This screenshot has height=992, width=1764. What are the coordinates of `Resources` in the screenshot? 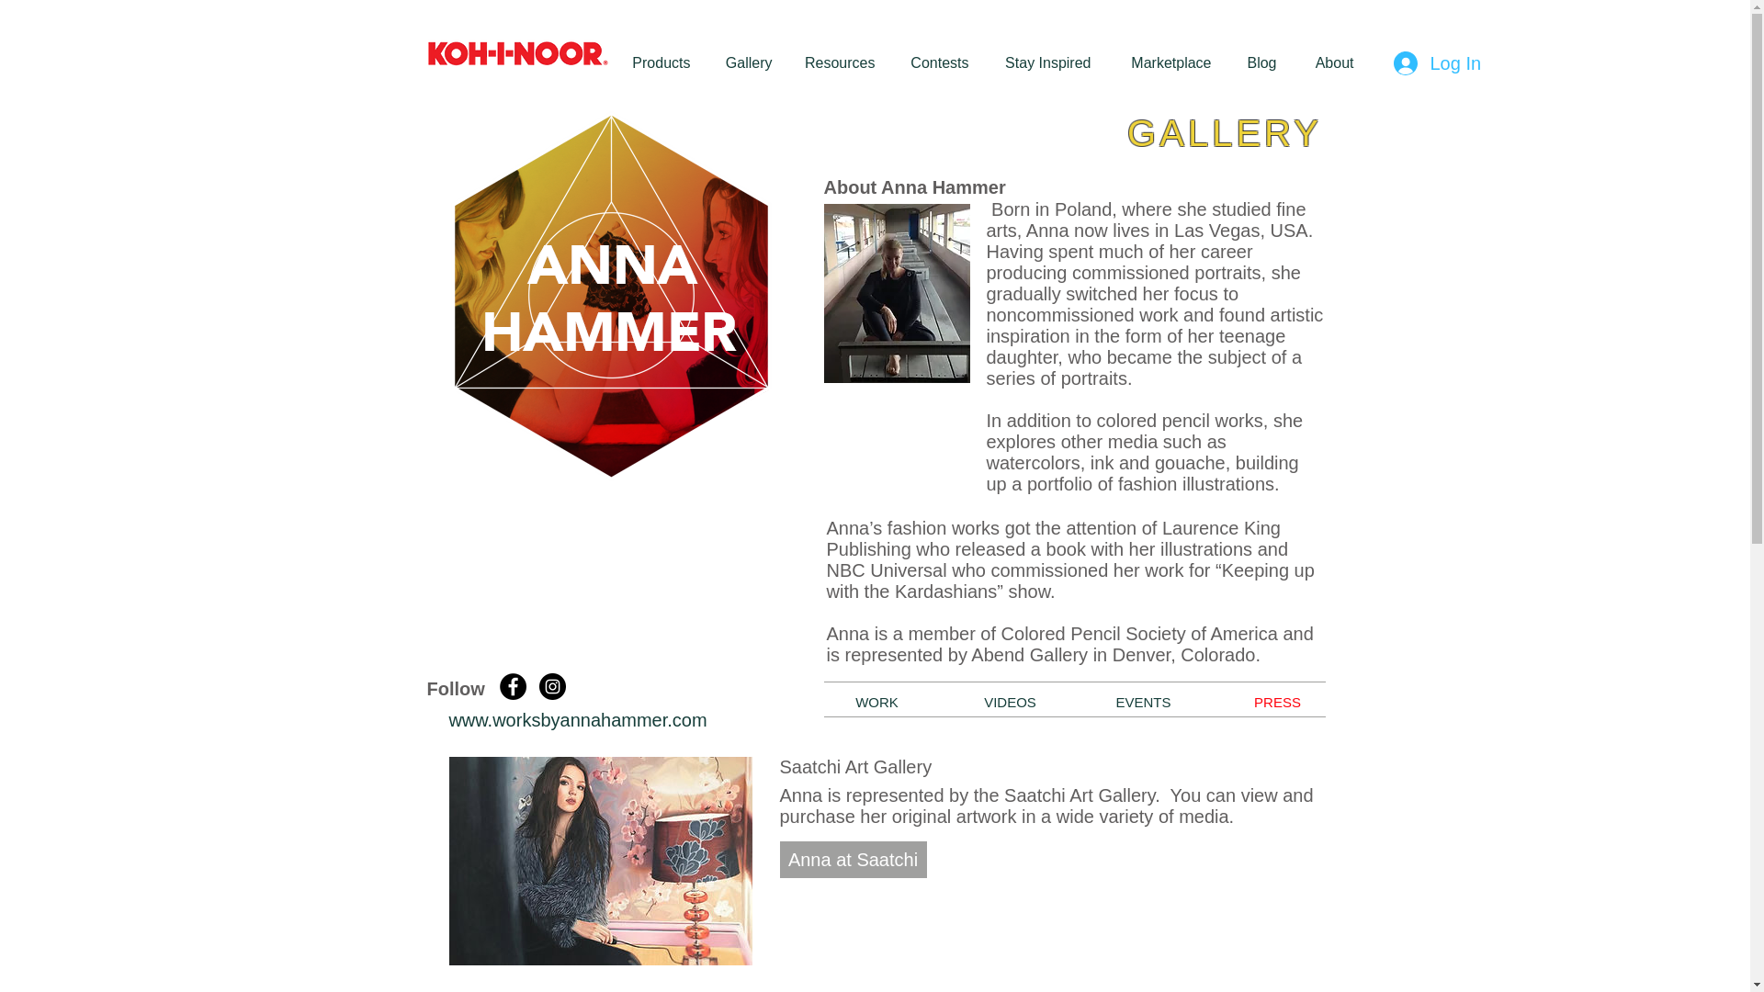 It's located at (838, 62).